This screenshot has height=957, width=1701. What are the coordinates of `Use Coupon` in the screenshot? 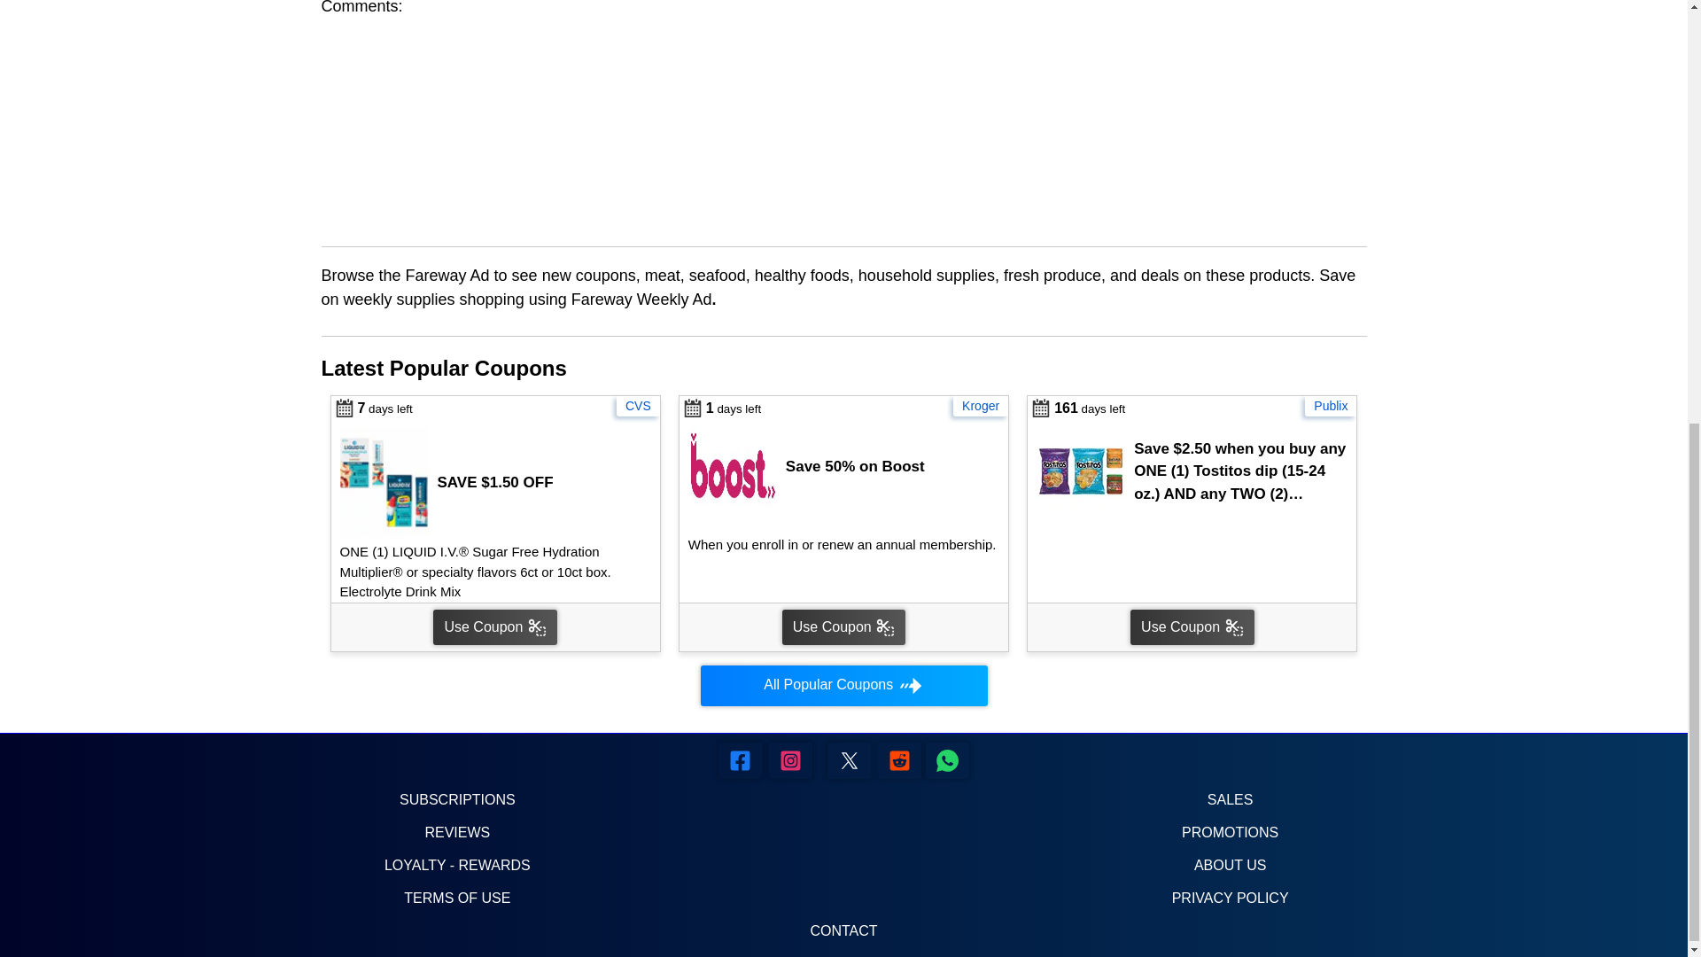 It's located at (494, 626).